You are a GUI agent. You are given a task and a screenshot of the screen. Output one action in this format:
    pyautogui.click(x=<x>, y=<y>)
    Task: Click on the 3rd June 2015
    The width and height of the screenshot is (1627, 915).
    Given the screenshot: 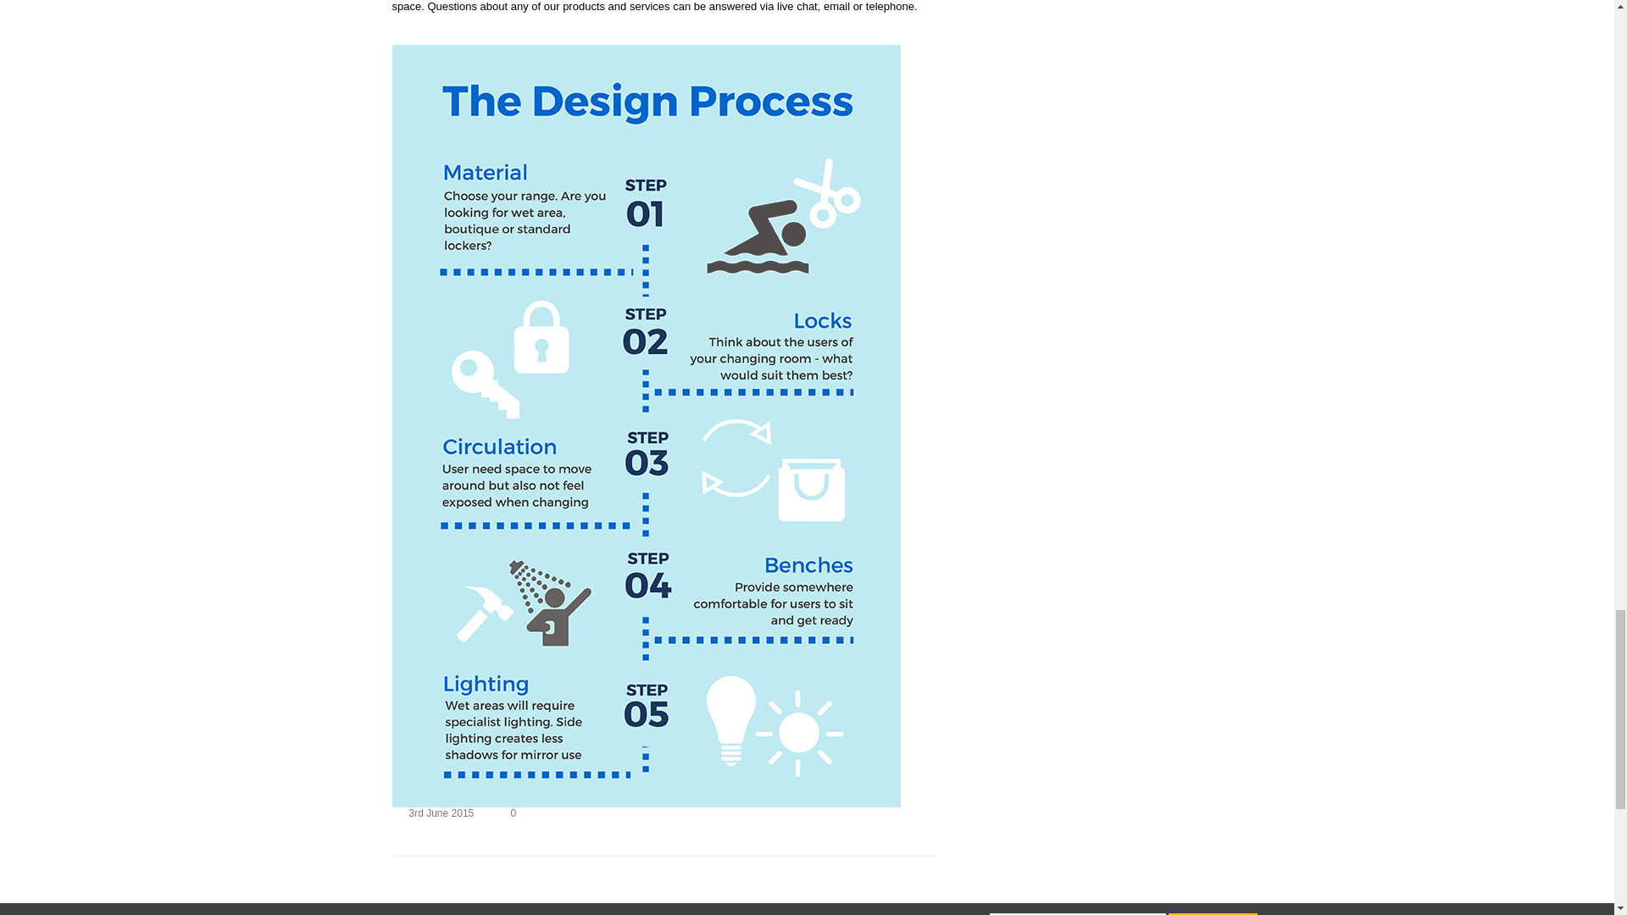 What is the action you would take?
    pyautogui.click(x=441, y=812)
    